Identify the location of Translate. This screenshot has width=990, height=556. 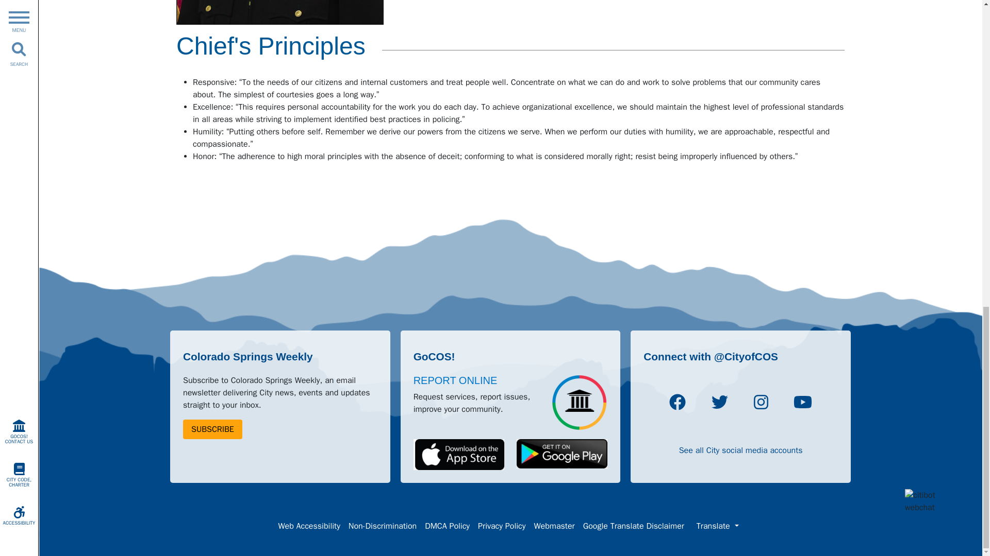
(718, 526).